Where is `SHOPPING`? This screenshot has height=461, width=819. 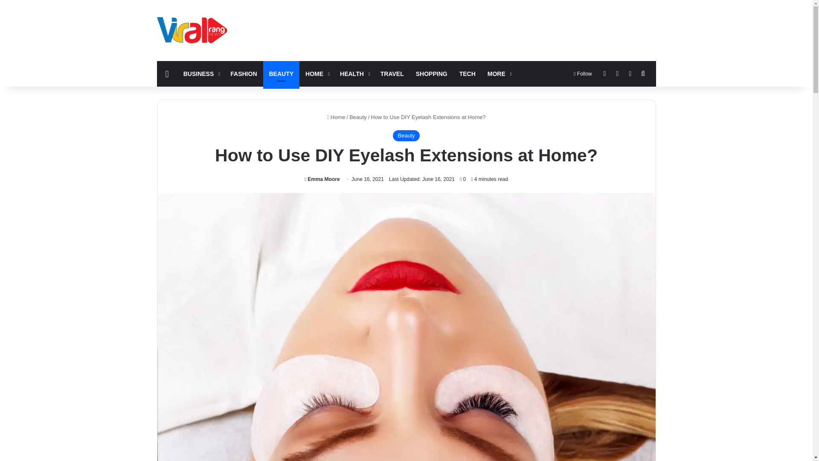 SHOPPING is located at coordinates (432, 73).